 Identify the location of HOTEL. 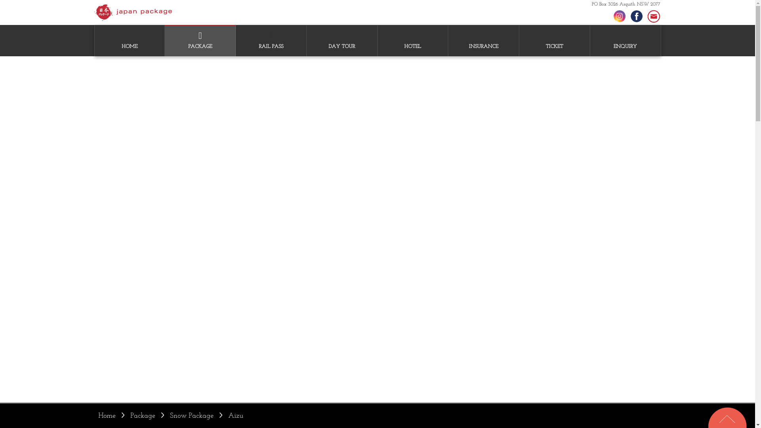
(413, 41).